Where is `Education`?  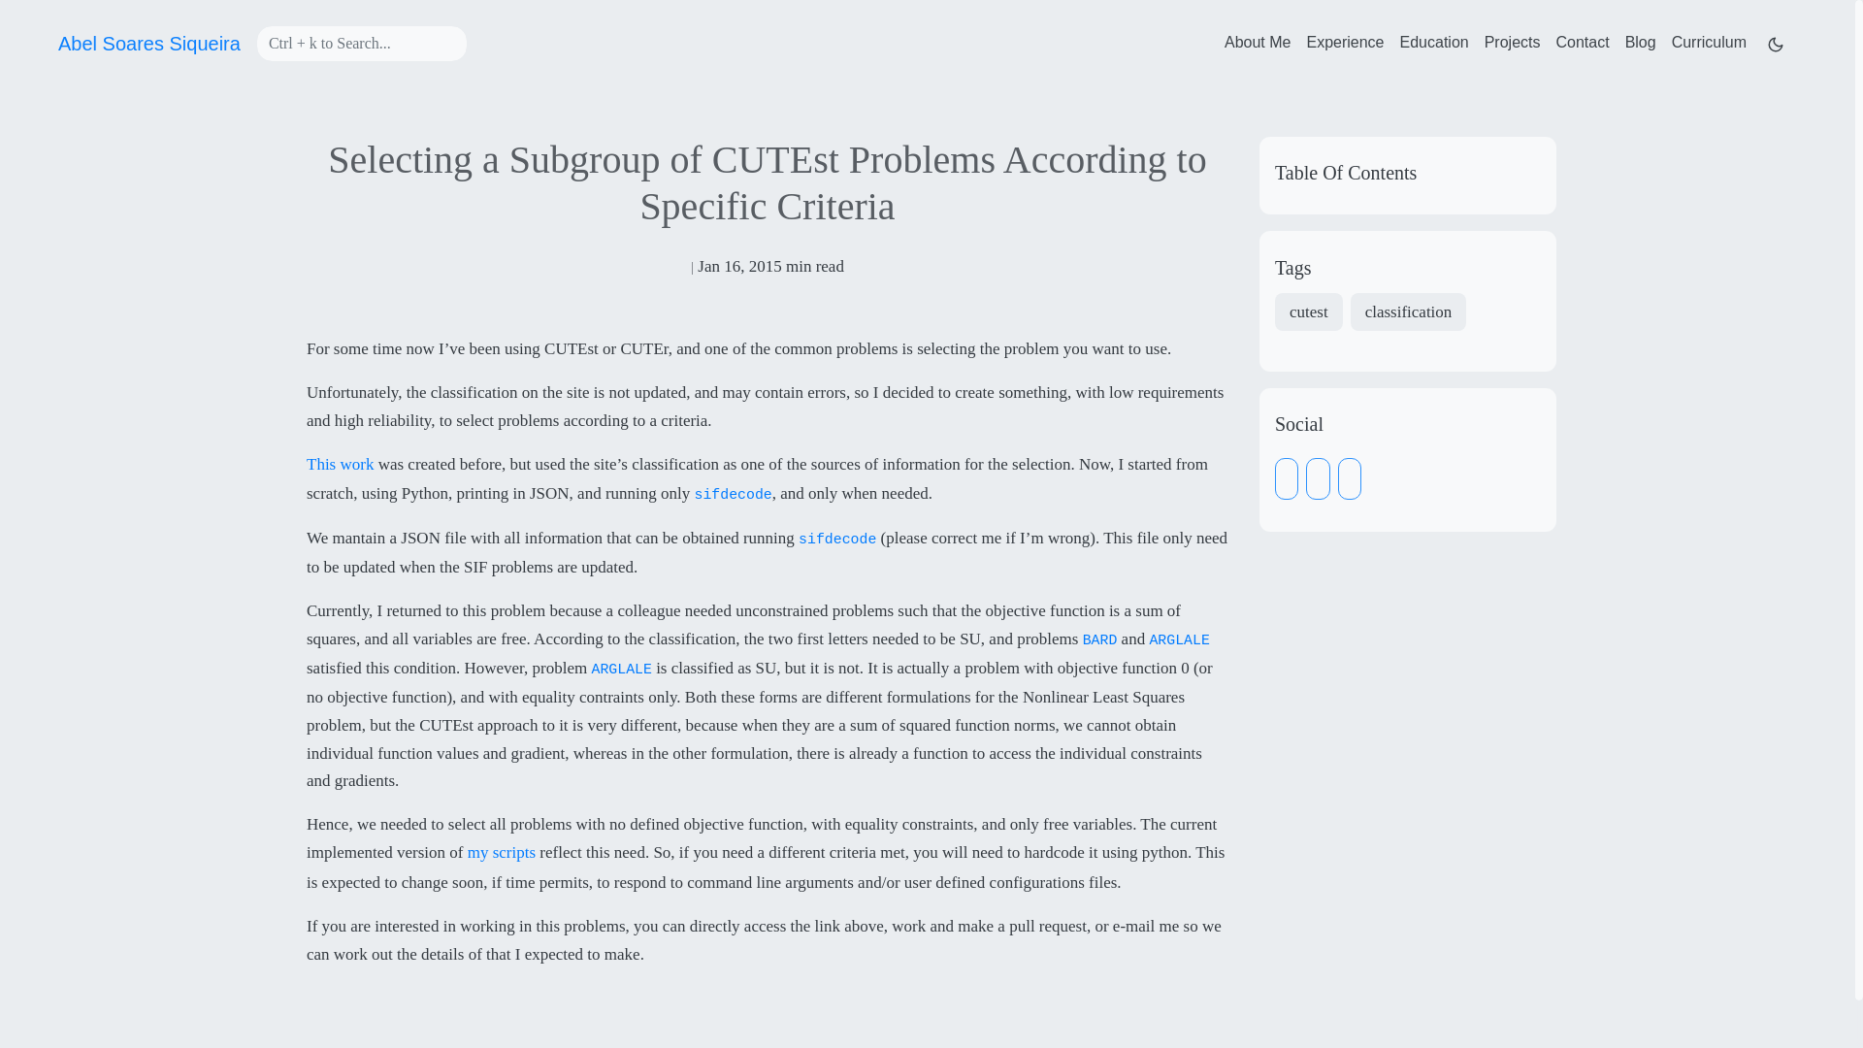
Education is located at coordinates (1434, 42).